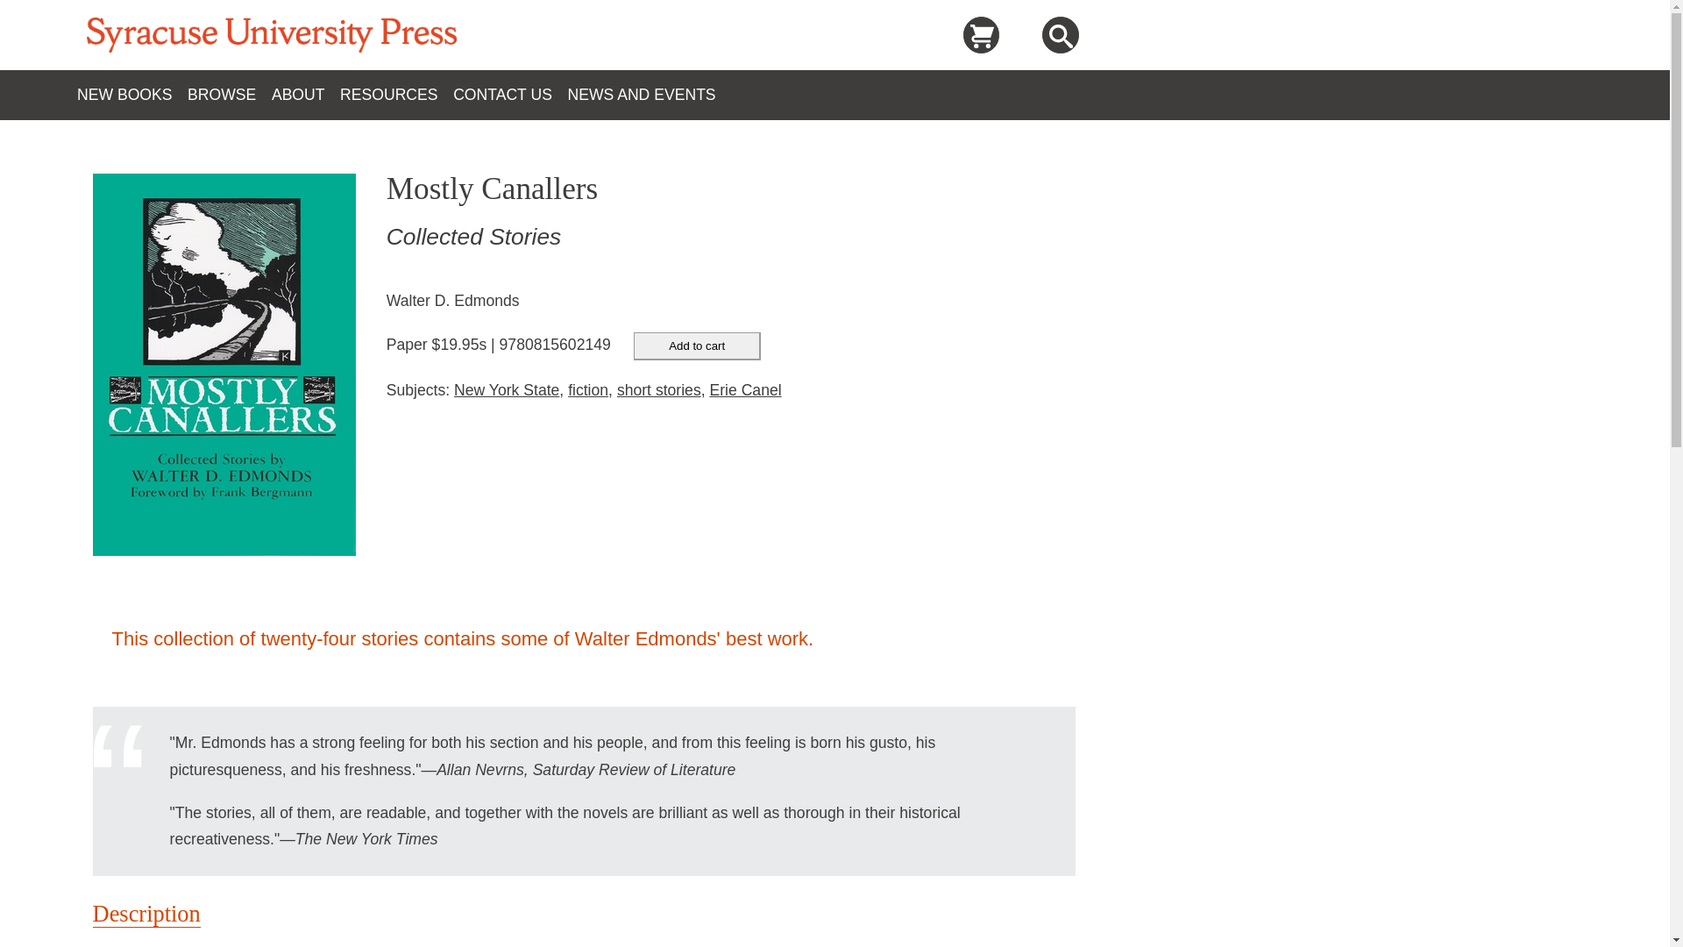 This screenshot has width=1683, height=947. I want to click on Erie Canel, so click(744, 389).